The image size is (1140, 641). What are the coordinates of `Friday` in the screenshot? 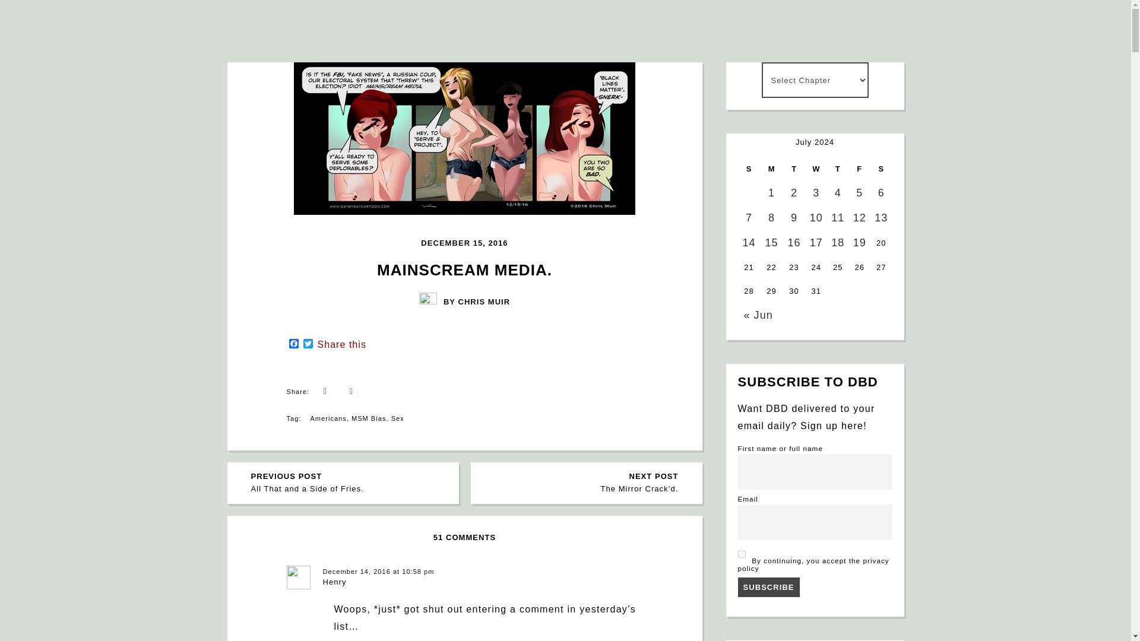 It's located at (772, 169).